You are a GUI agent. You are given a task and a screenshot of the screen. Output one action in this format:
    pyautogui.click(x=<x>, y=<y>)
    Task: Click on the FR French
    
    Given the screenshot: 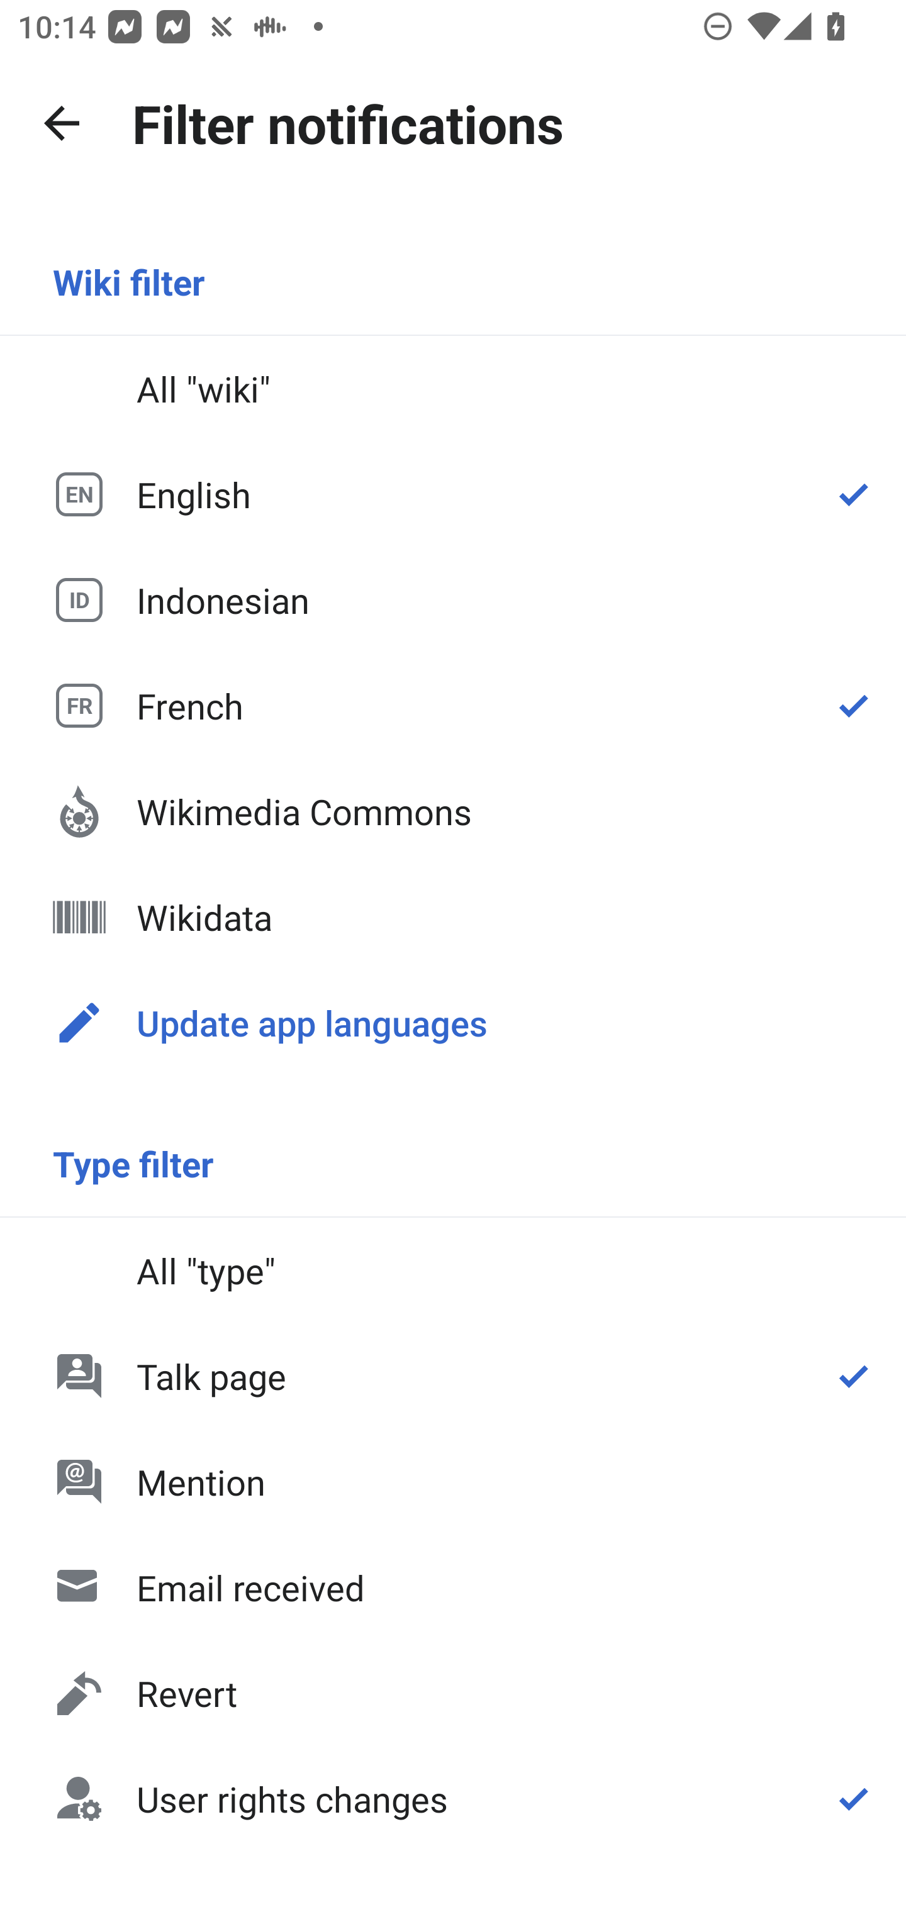 What is the action you would take?
    pyautogui.click(x=453, y=705)
    